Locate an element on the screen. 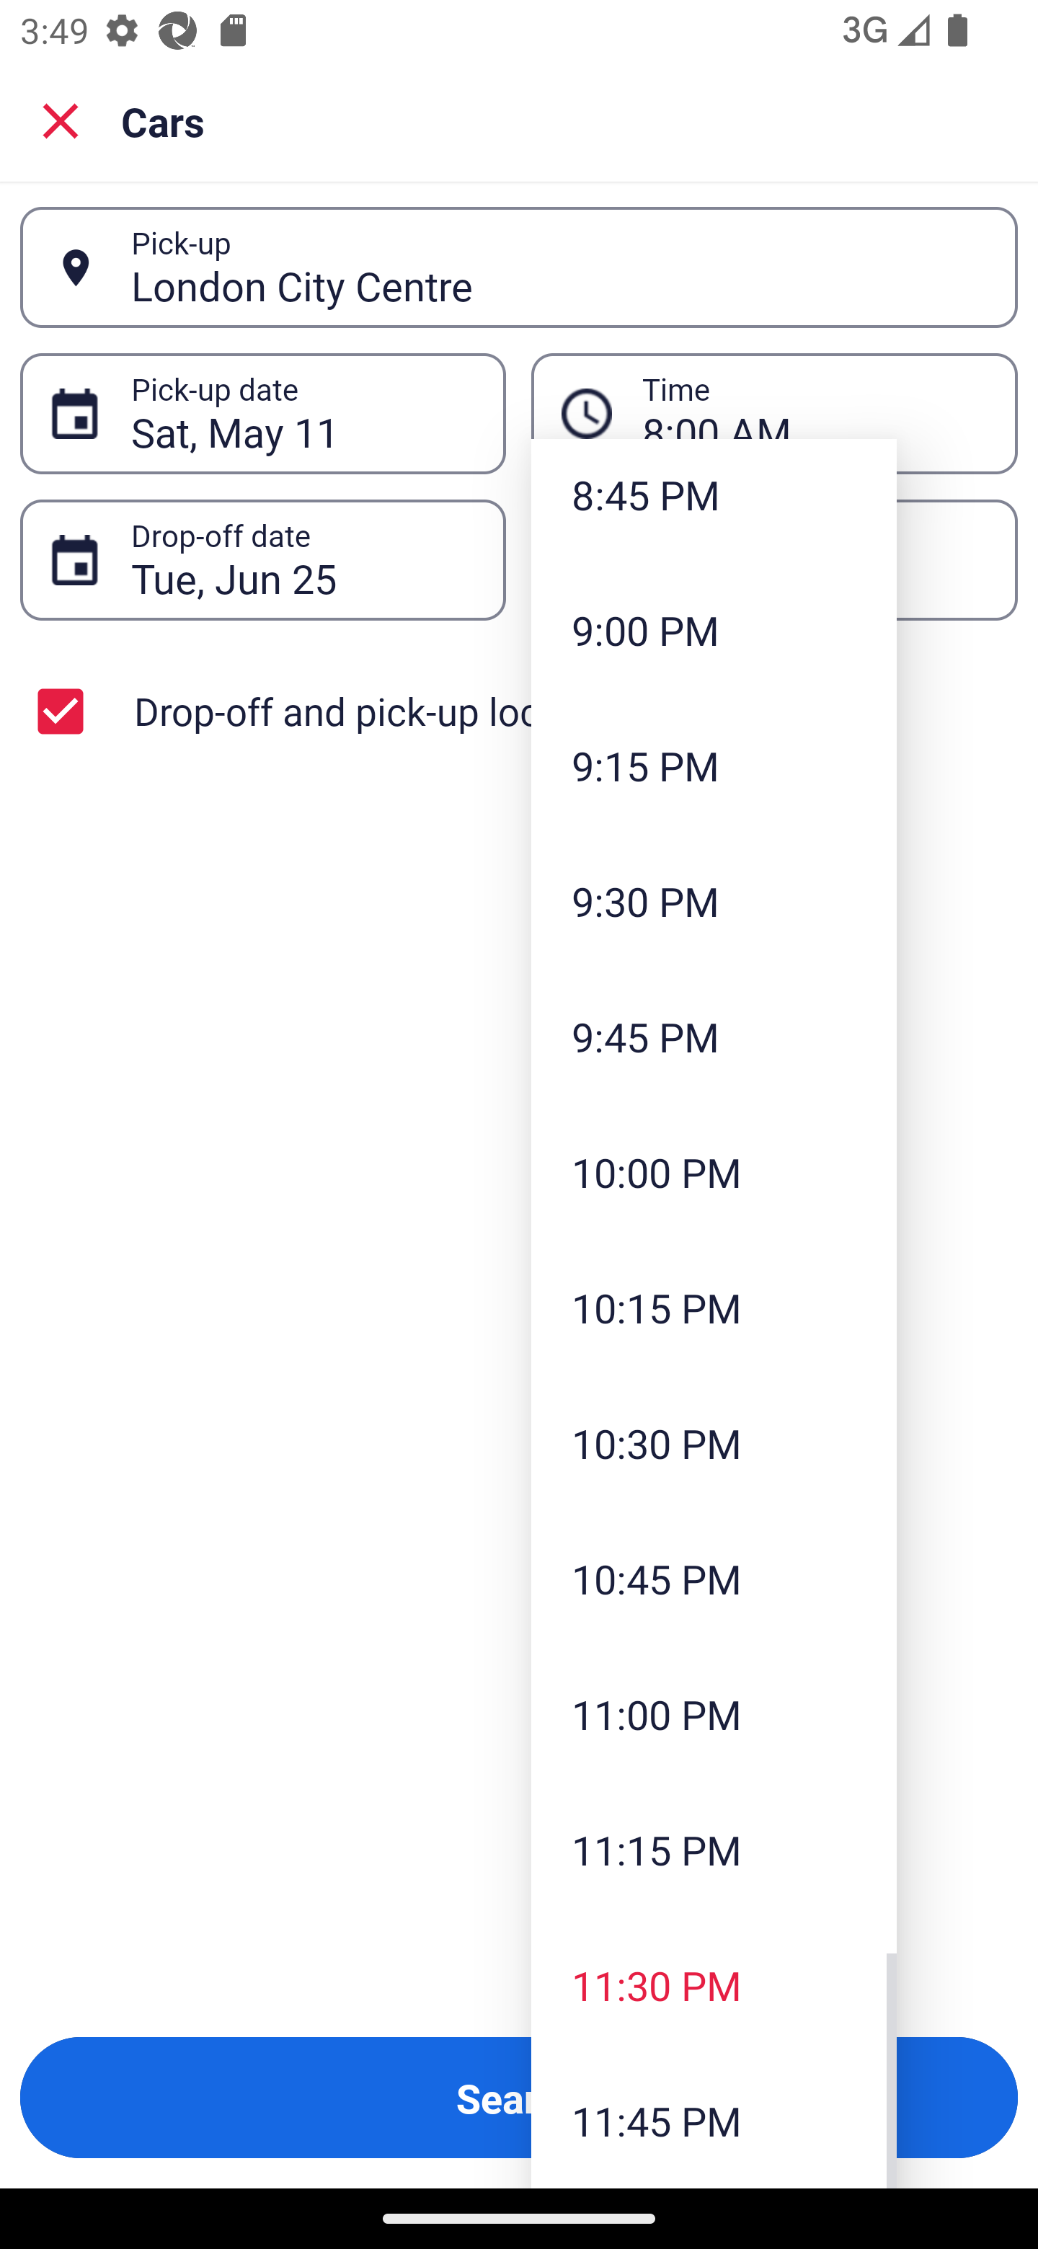 Image resolution: width=1038 pixels, height=2249 pixels. 10:30 PM is located at coordinates (714, 1443).